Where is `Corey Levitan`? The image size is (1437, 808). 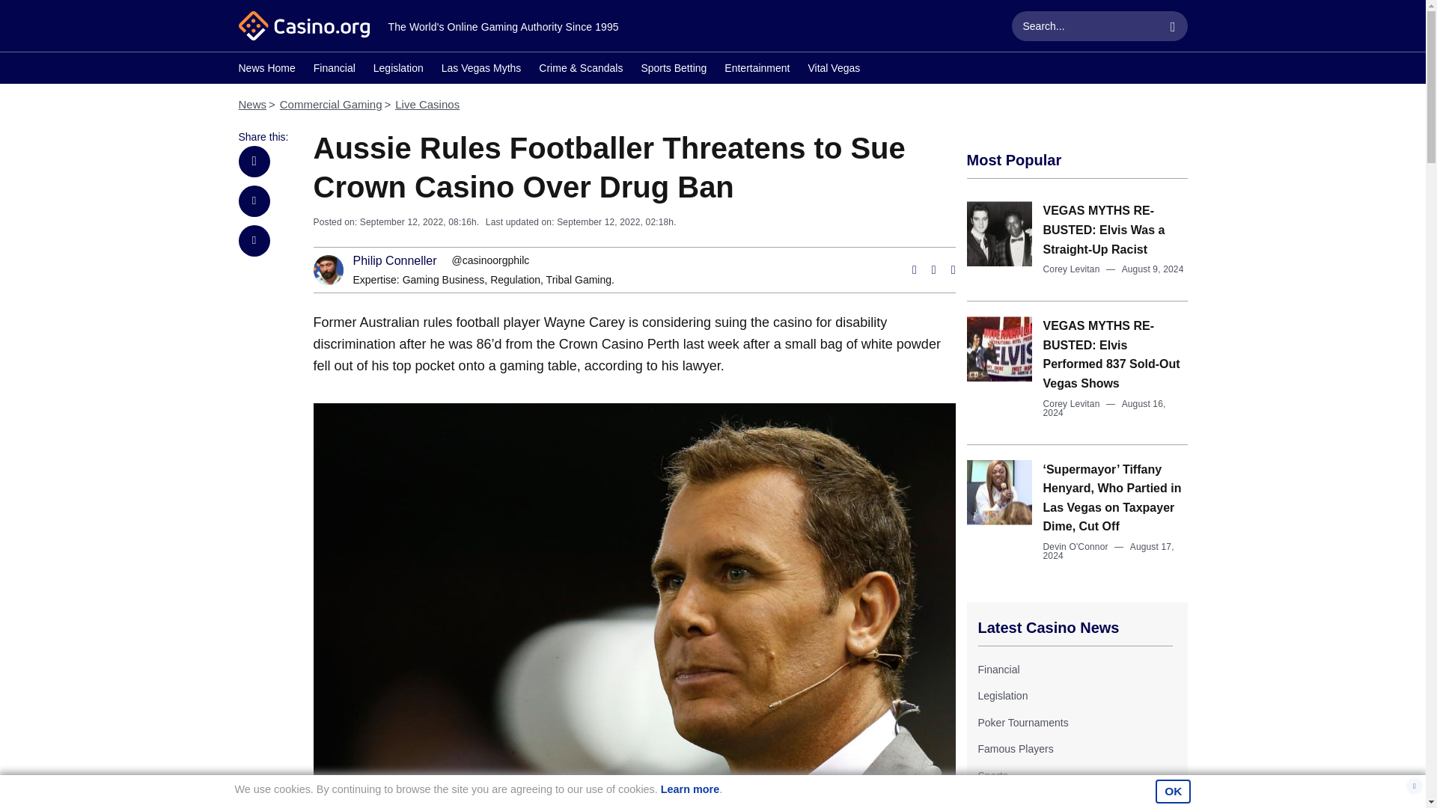 Corey Levitan is located at coordinates (1072, 269).